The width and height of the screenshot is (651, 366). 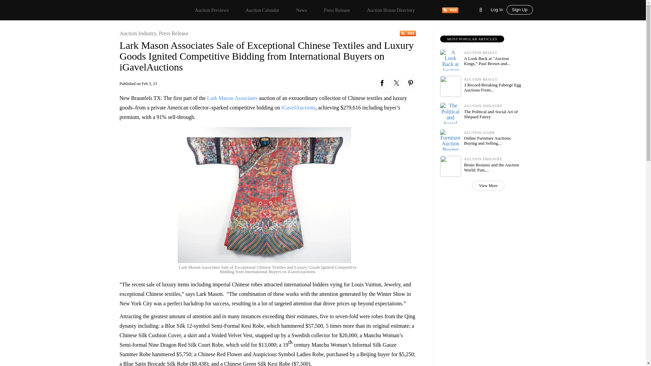 I want to click on Log In, so click(x=498, y=9).